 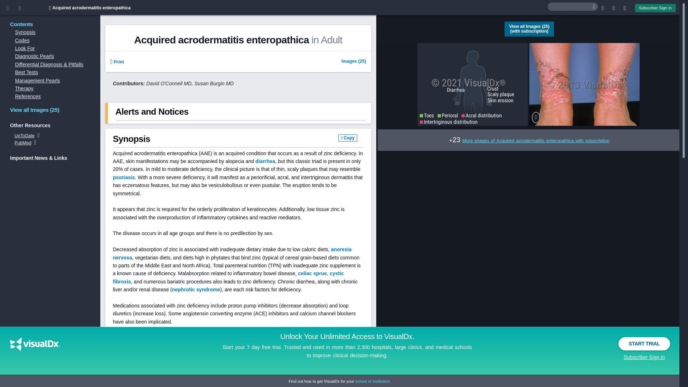 I want to click on START TRIAL, so click(x=644, y=344).